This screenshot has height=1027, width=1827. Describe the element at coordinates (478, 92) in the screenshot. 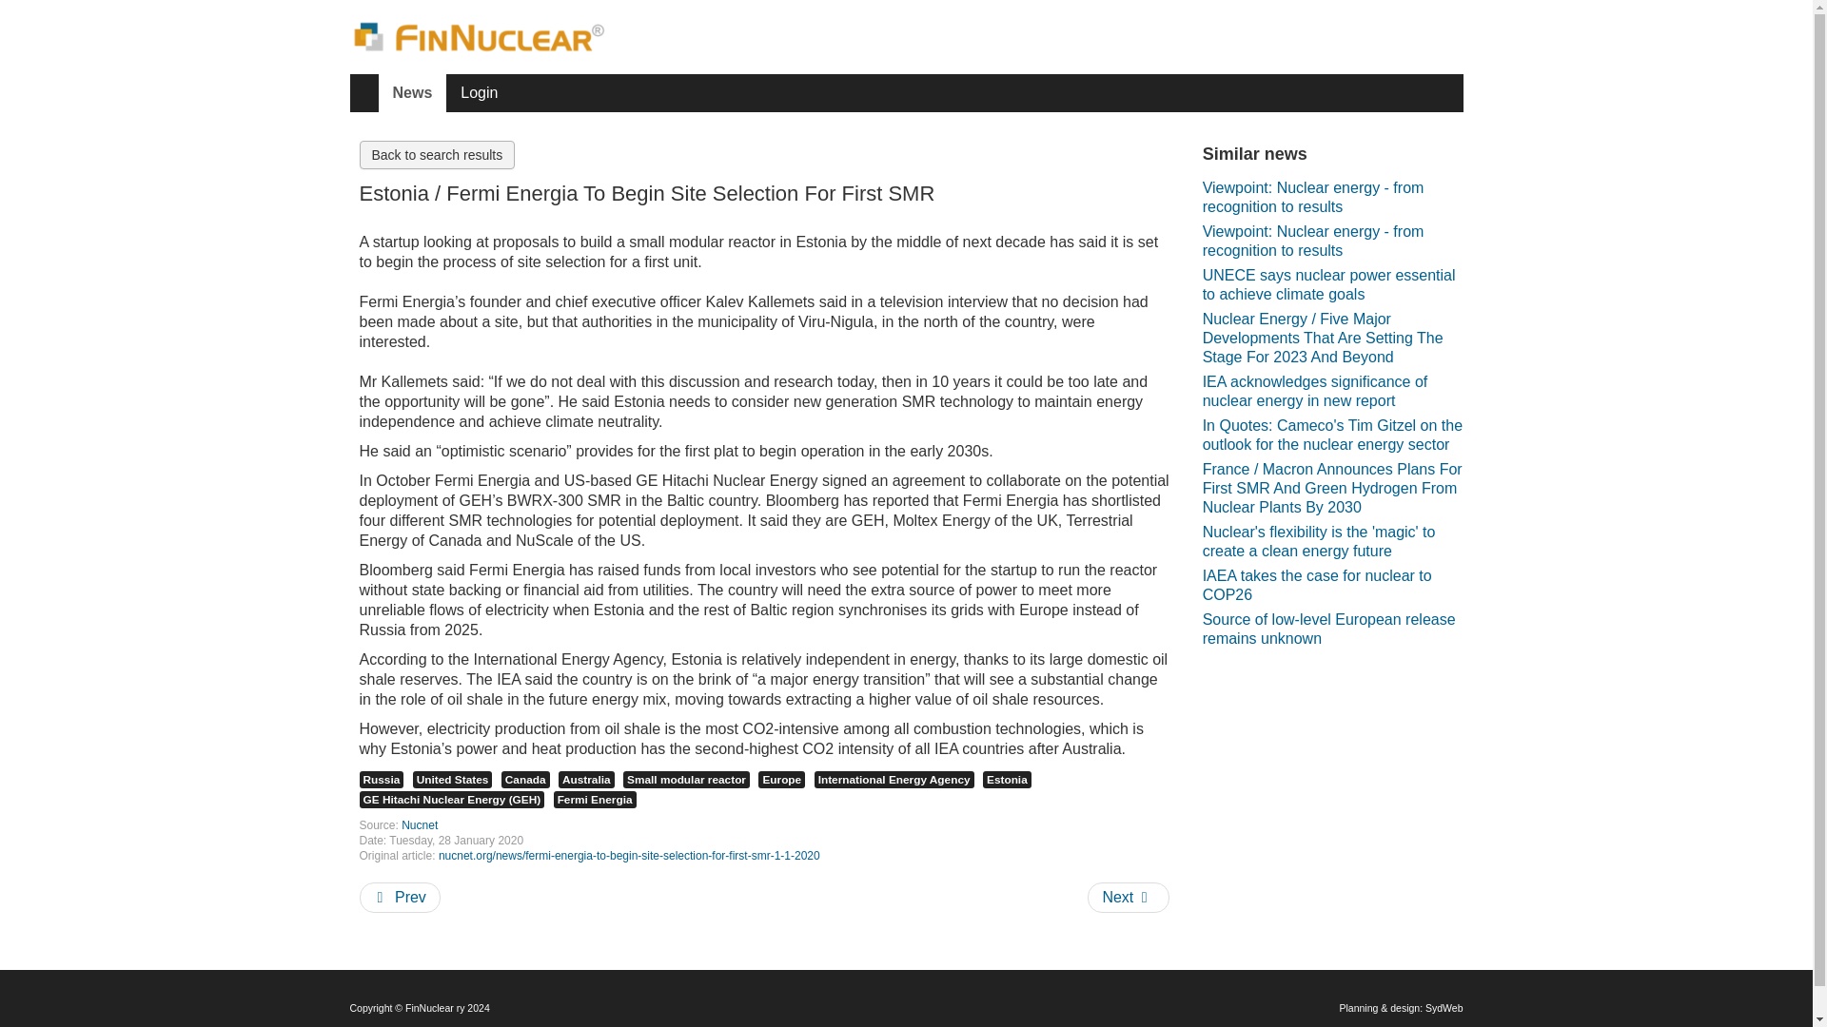

I see `Login` at that location.